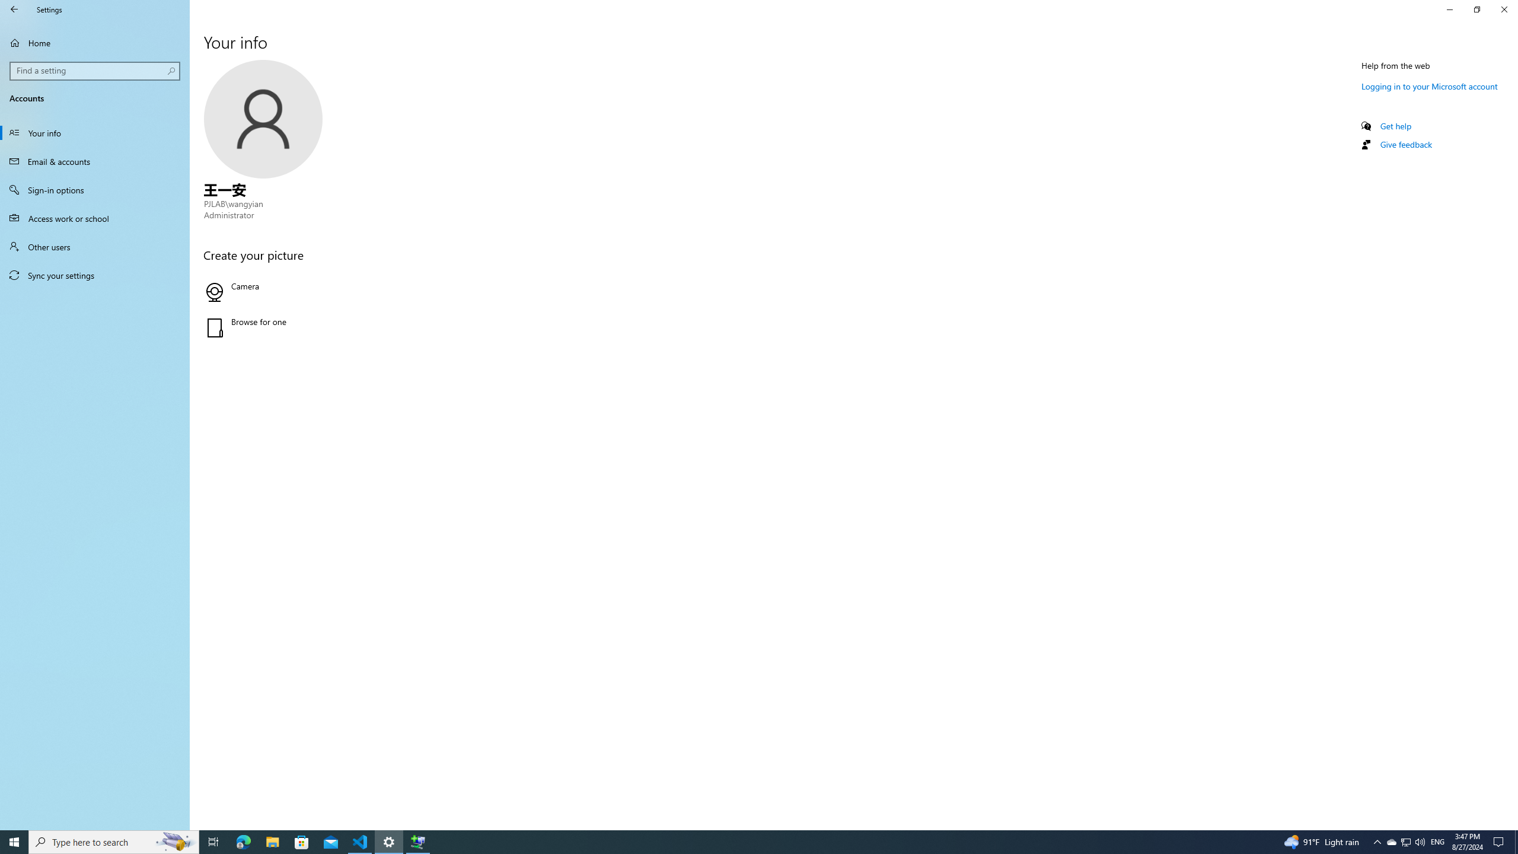 The width and height of the screenshot is (1518, 854). Describe the element at coordinates (95, 275) in the screenshot. I see `Sync your settings` at that location.